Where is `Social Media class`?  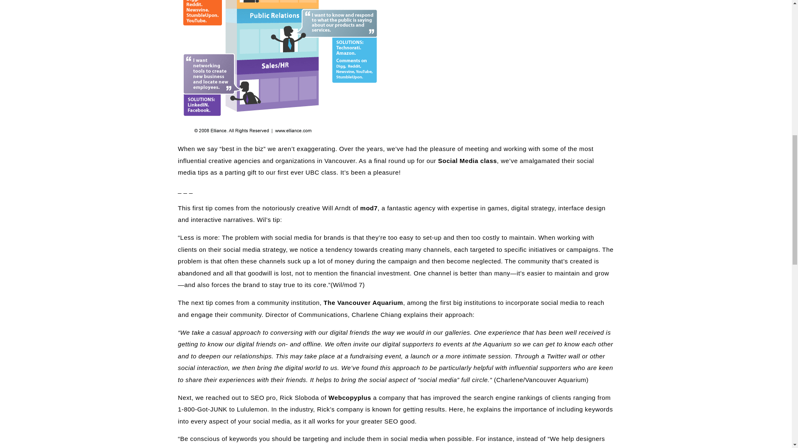
Social Media class is located at coordinates (468, 161).